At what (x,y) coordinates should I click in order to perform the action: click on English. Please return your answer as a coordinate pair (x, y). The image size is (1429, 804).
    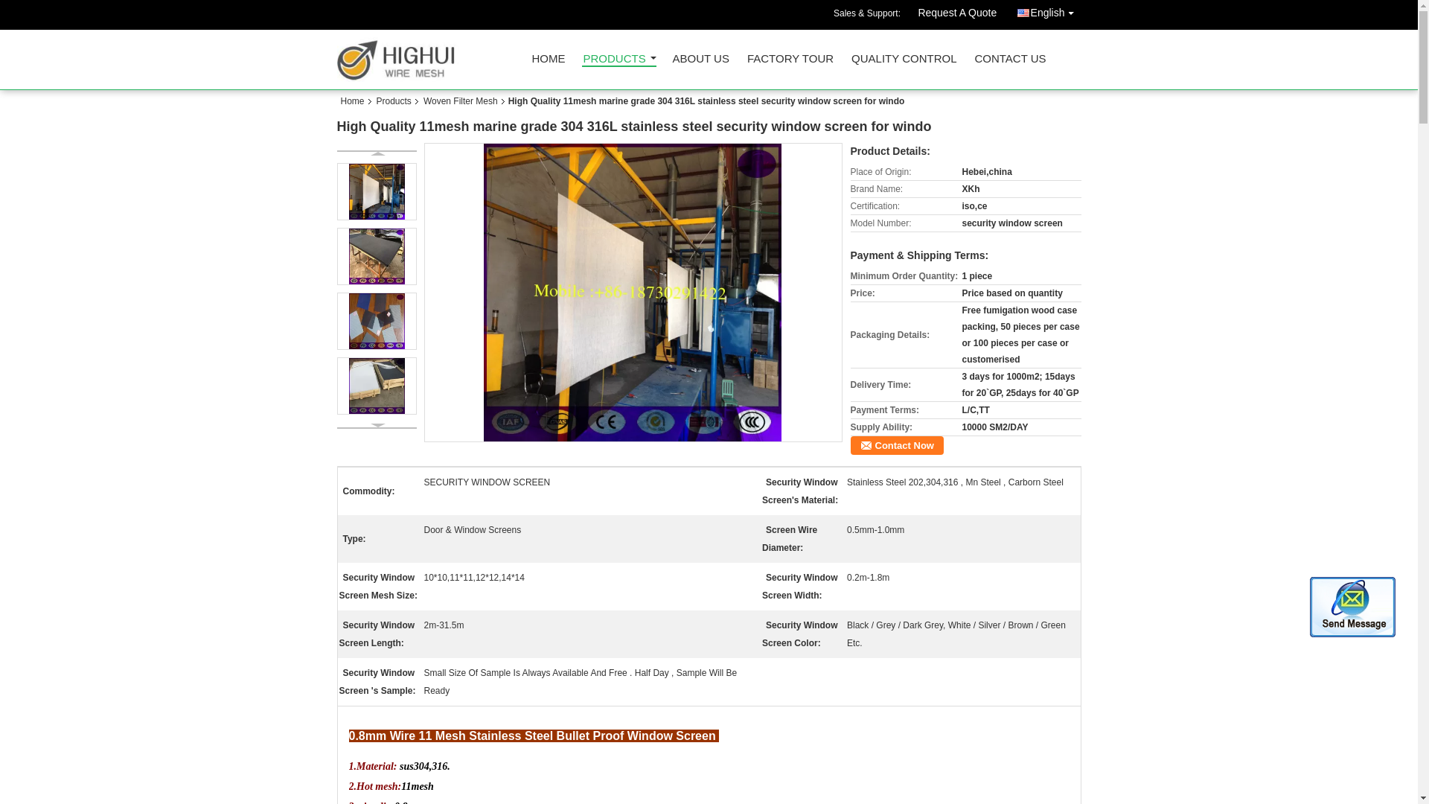
    Looking at the image, I should click on (1048, 11).